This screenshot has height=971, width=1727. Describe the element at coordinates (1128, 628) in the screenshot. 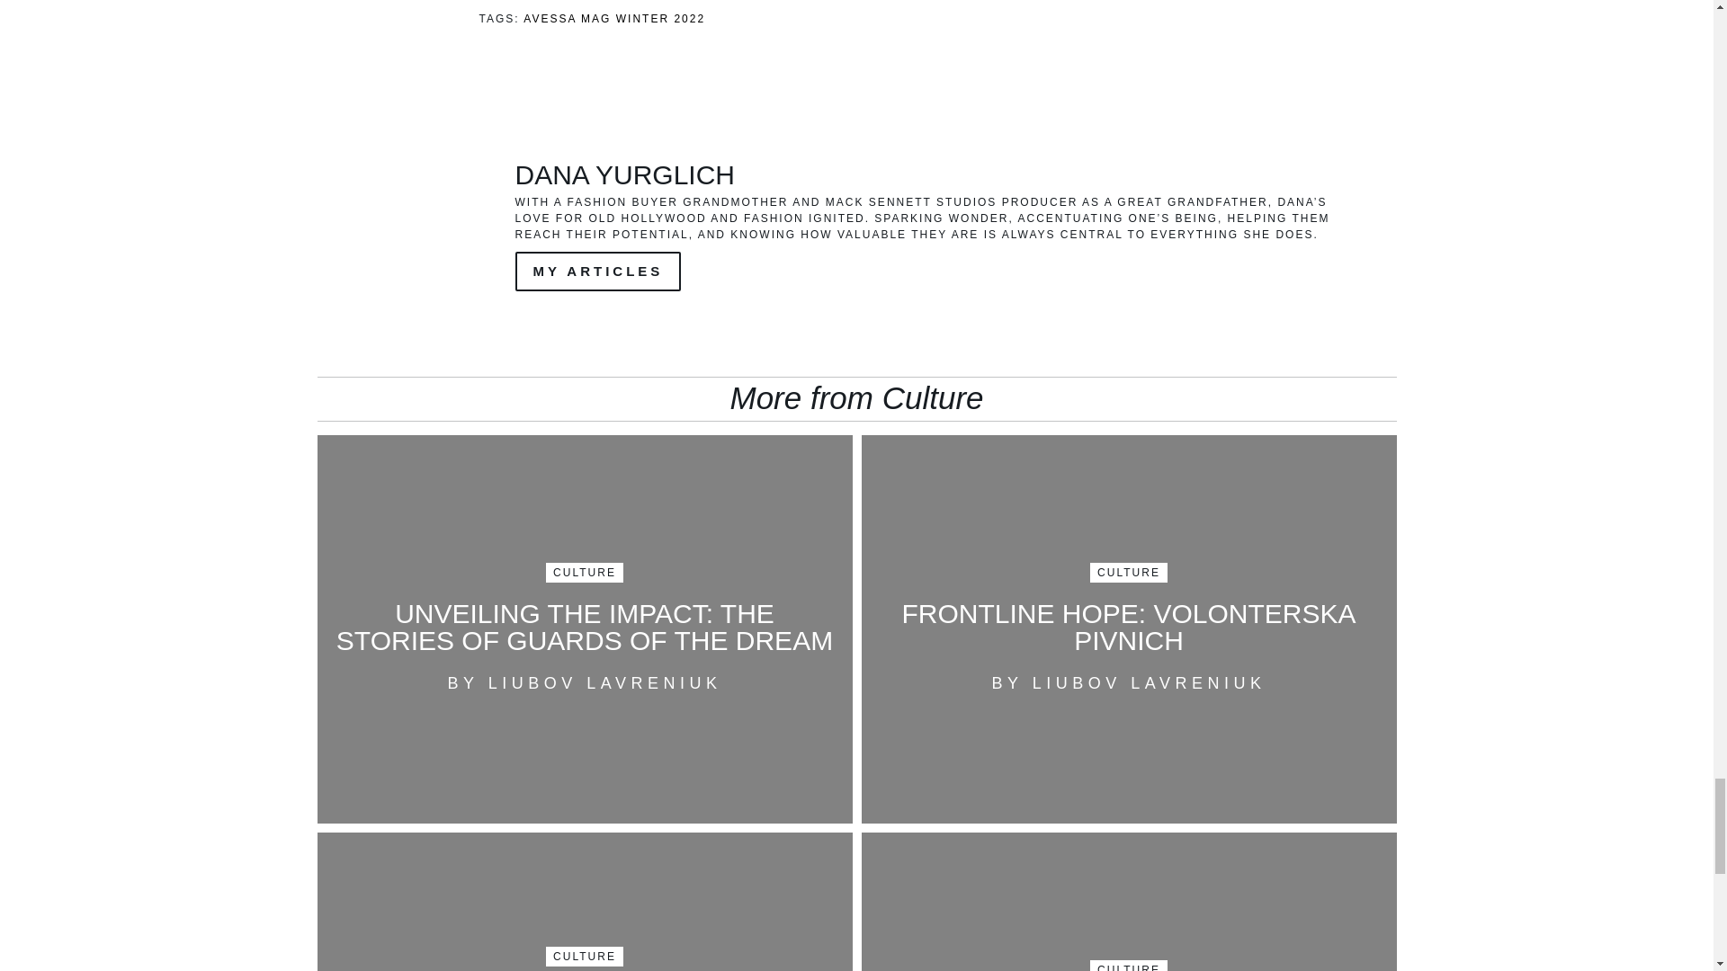

I see `FRONTLINE HOPE: VOLONTERSKA PIVNICH` at that location.